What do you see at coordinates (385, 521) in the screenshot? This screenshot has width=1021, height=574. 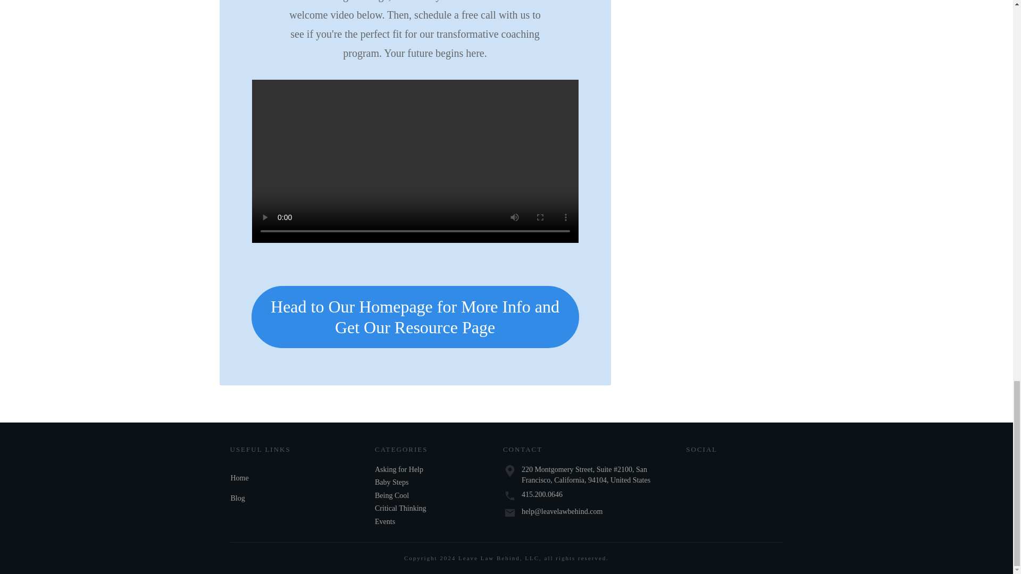 I see `Events` at bounding box center [385, 521].